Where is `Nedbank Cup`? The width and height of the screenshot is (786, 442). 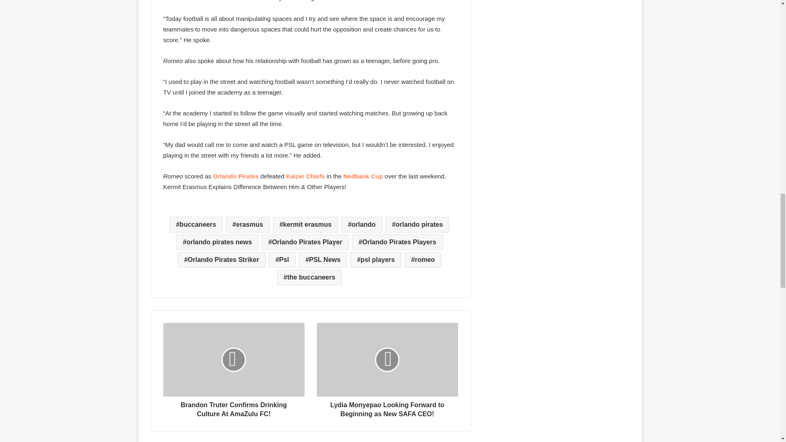 Nedbank Cup is located at coordinates (364, 176).